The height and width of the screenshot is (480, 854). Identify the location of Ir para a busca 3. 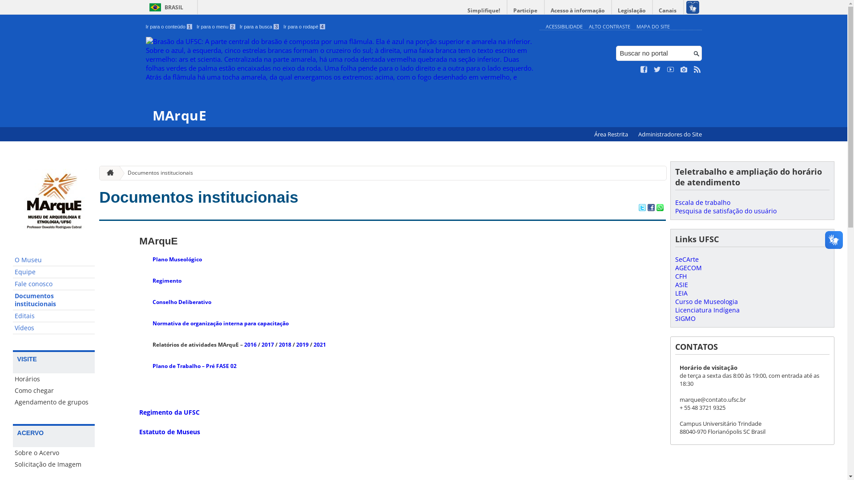
(260, 27).